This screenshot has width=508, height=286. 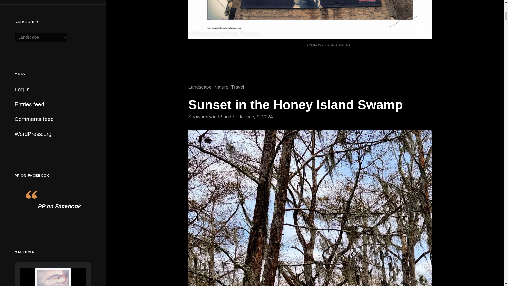 What do you see at coordinates (237, 87) in the screenshot?
I see `Travel` at bounding box center [237, 87].